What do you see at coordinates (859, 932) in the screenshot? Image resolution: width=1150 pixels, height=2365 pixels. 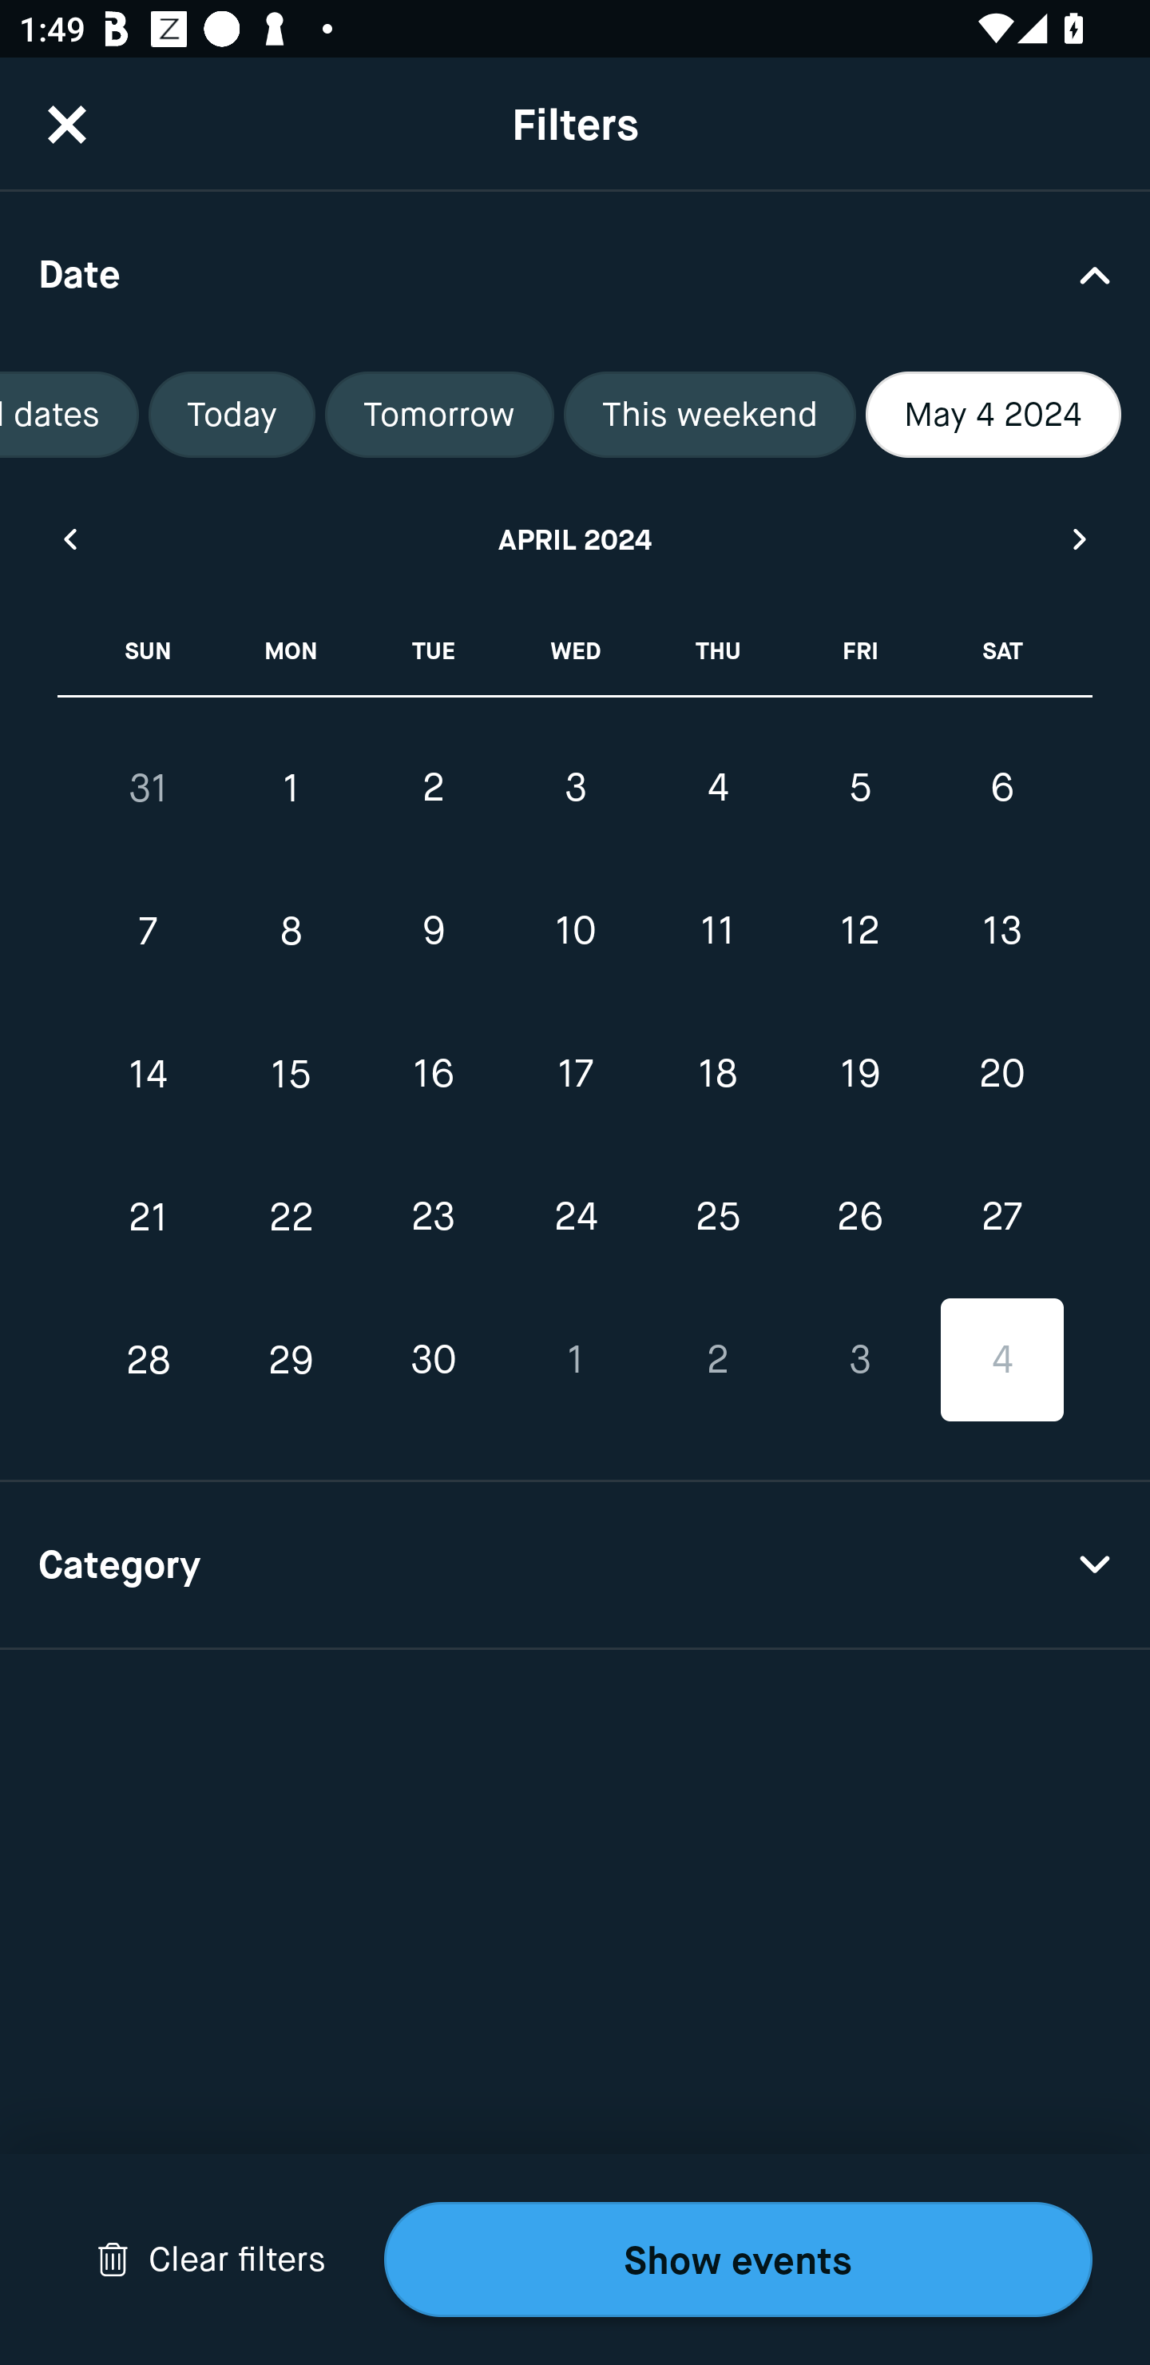 I see `12` at bounding box center [859, 932].